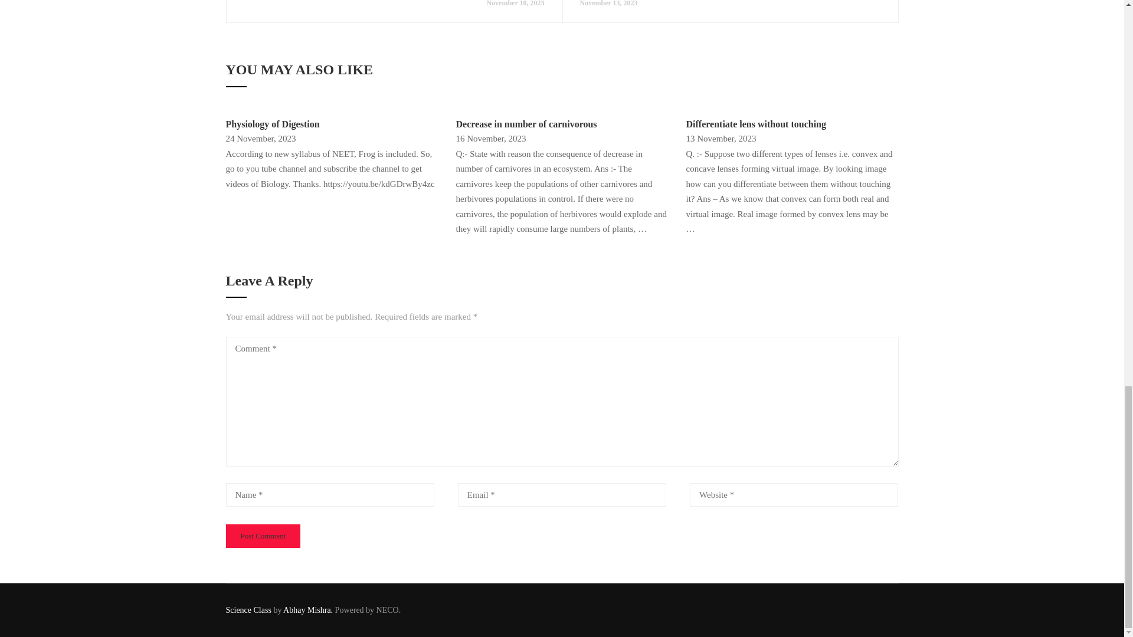 This screenshot has width=1133, height=637. I want to click on Science Class, so click(249, 610).